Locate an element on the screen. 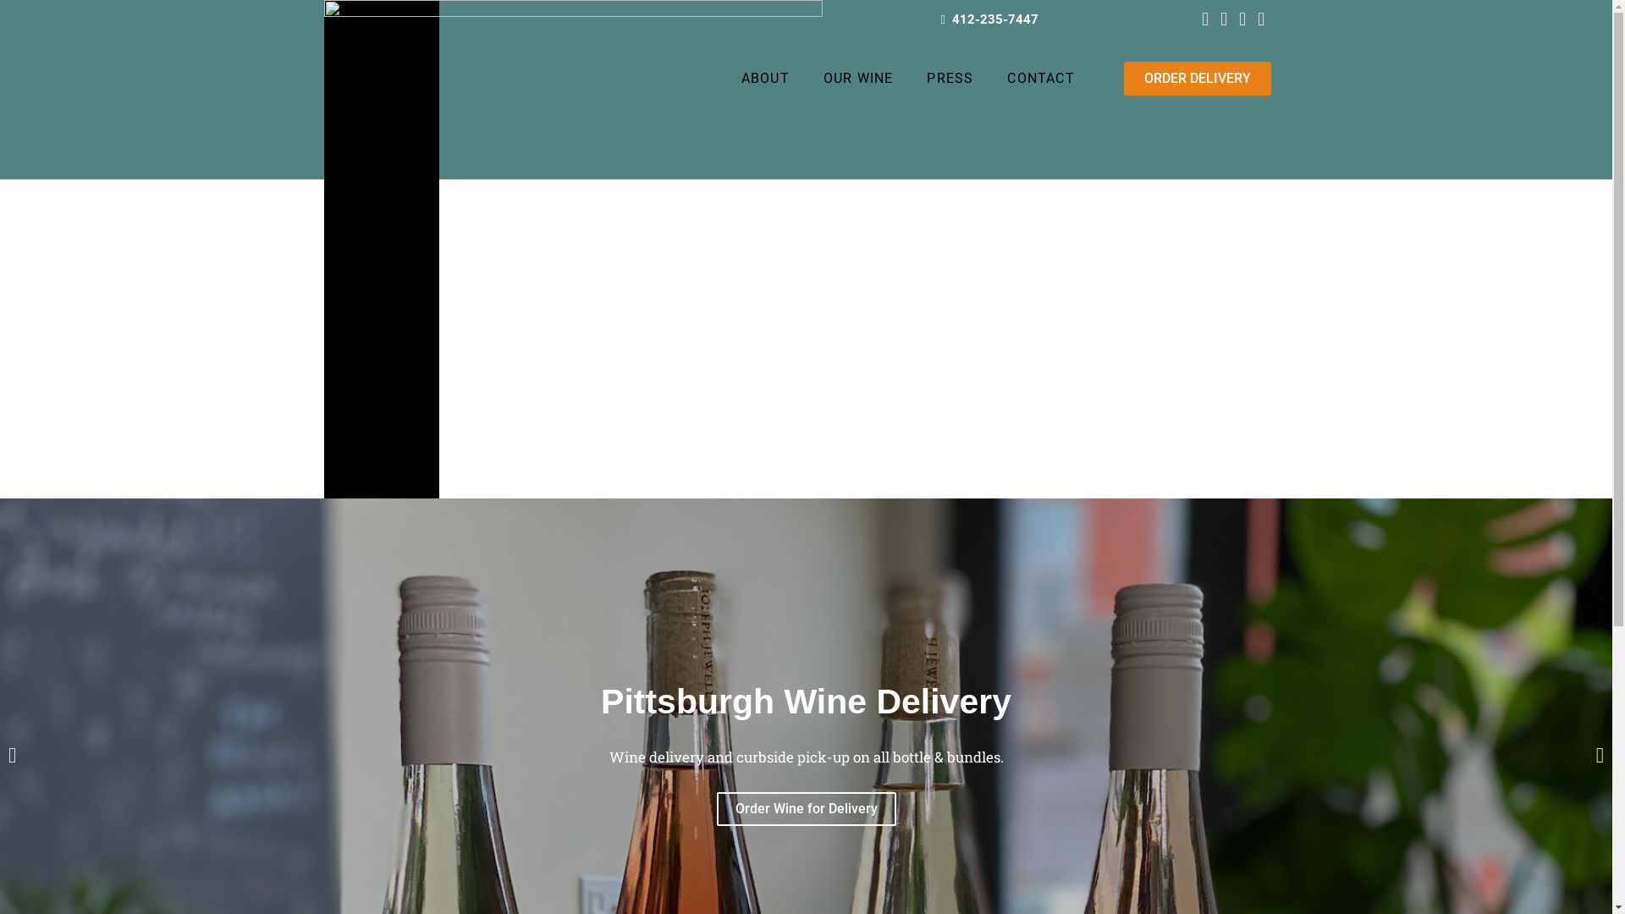 The image size is (1625, 914). PRESS is located at coordinates (950, 79).